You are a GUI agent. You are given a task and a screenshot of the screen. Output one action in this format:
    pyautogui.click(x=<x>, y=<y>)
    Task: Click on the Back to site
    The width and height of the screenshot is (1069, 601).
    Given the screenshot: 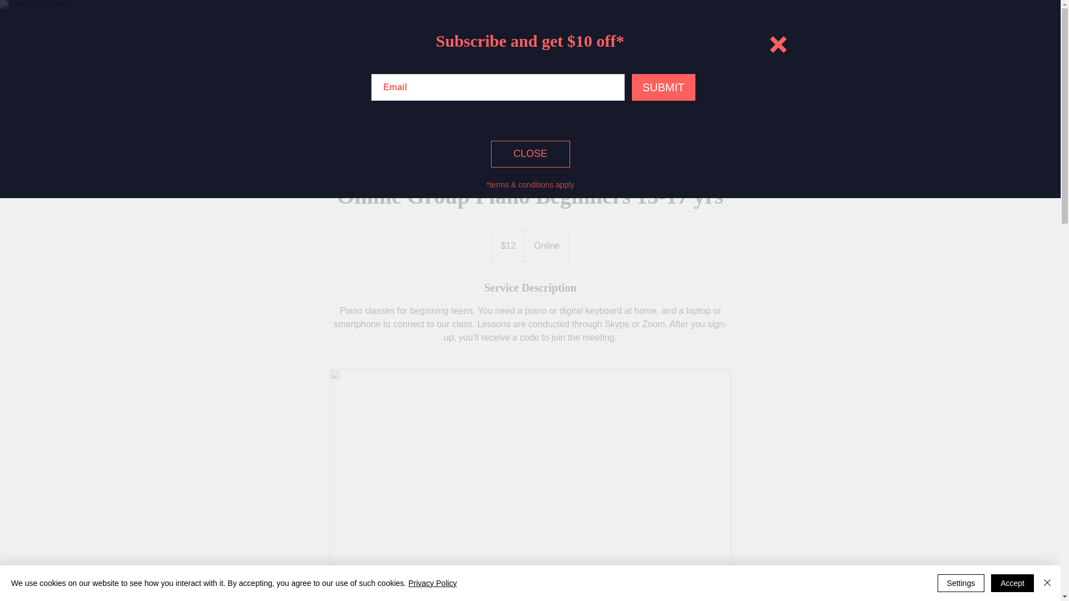 What is the action you would take?
    pyautogui.click(x=777, y=45)
    